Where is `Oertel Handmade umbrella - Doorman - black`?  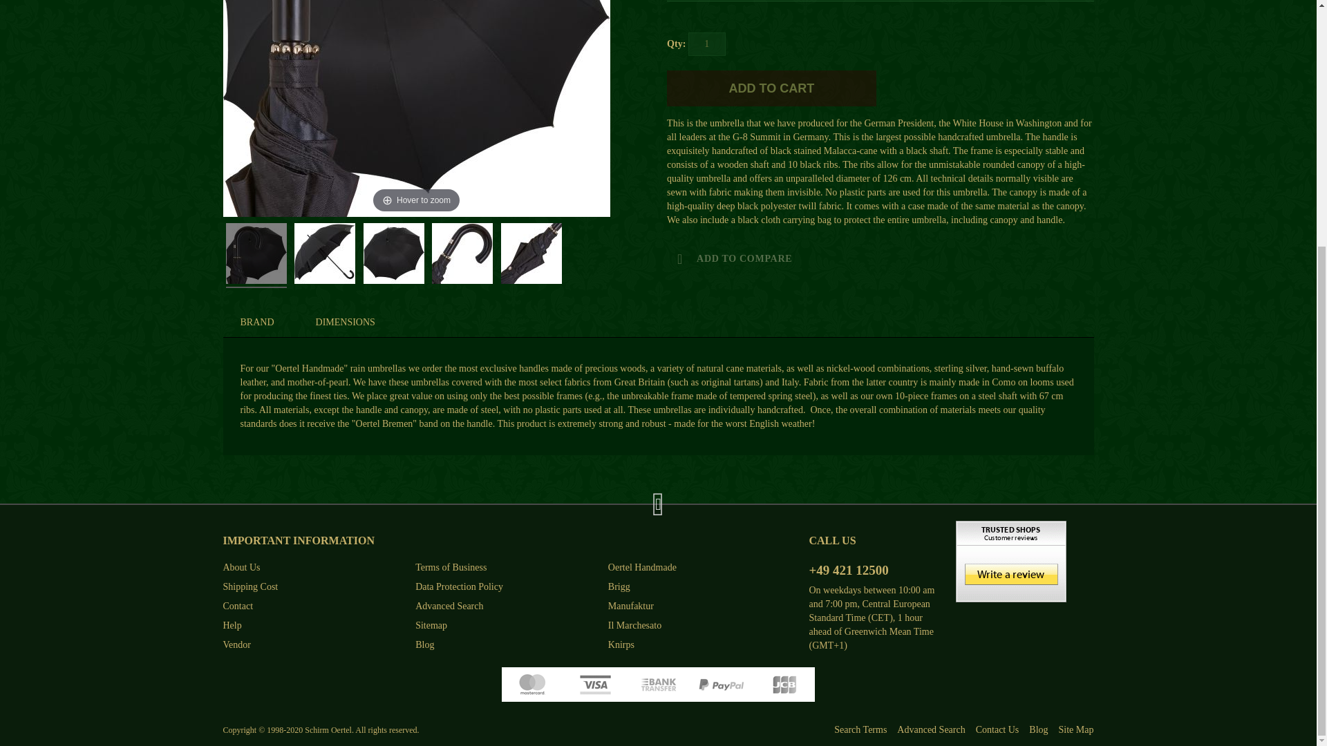 Oertel Handmade umbrella - Doorman - black is located at coordinates (325, 255).